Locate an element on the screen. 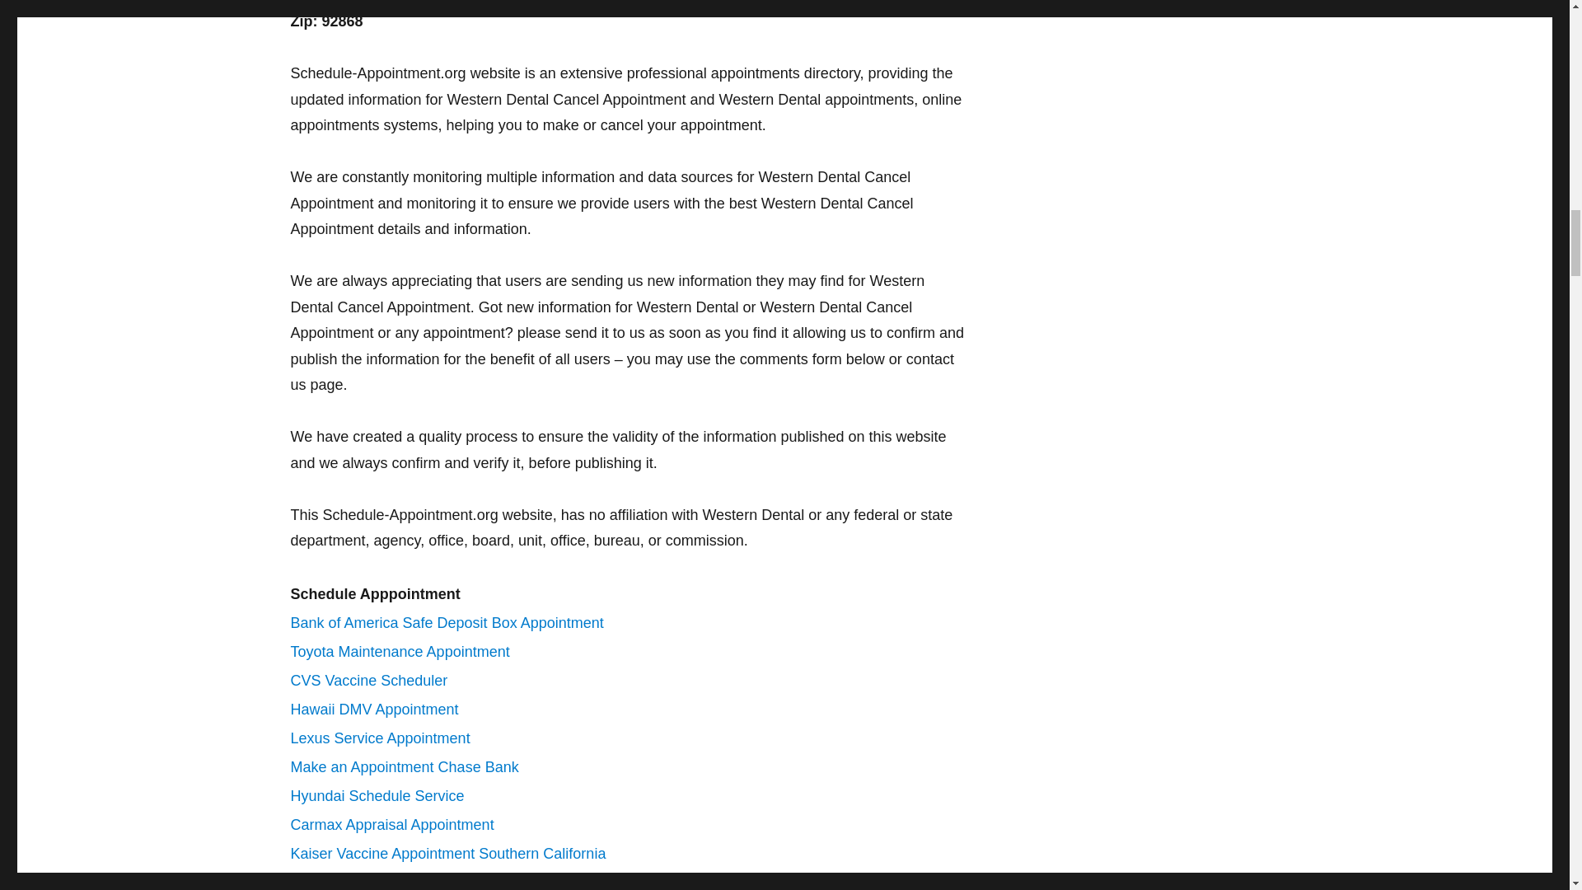 This screenshot has width=1582, height=890. Kaiser Vaccine Appointment Southern California is located at coordinates (447, 854).